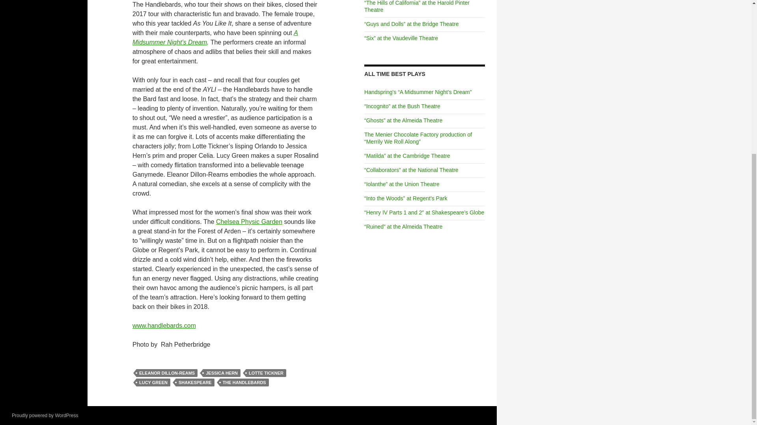 The image size is (757, 425). What do you see at coordinates (167, 373) in the screenshot?
I see `ELEANOR DILLON-REAMS` at bounding box center [167, 373].